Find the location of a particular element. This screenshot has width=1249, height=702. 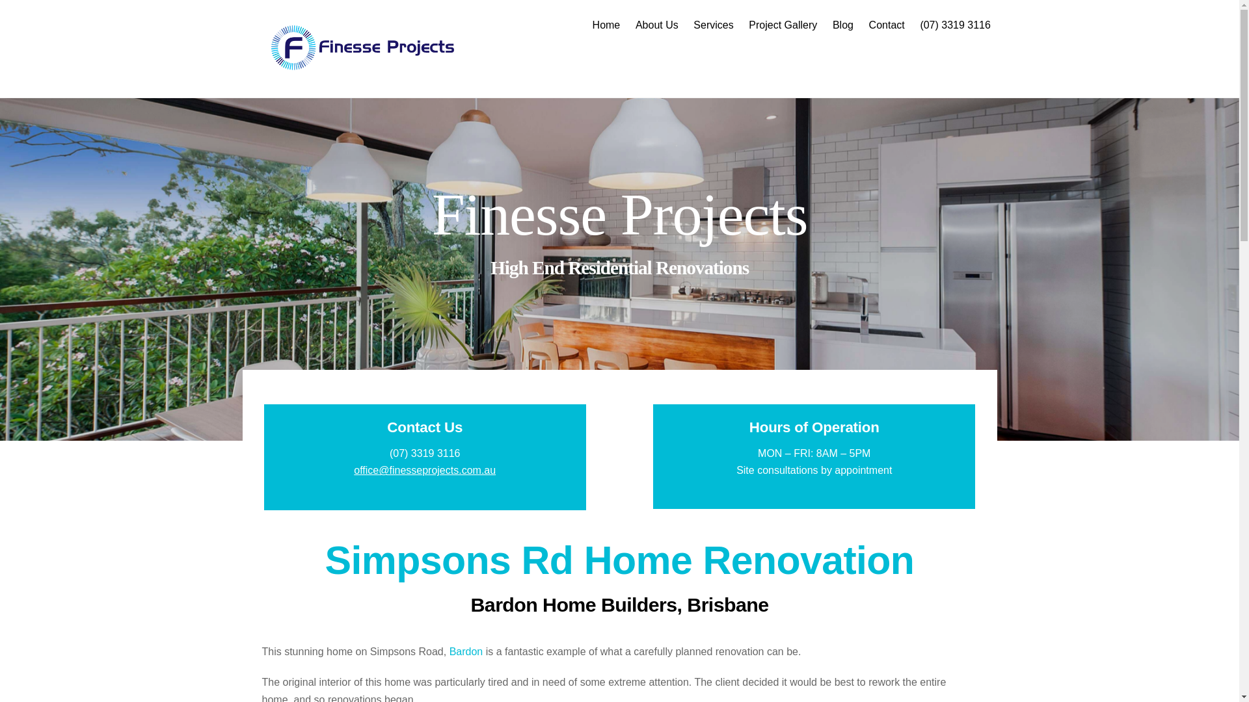

Finesse Projects is located at coordinates (366, 66).